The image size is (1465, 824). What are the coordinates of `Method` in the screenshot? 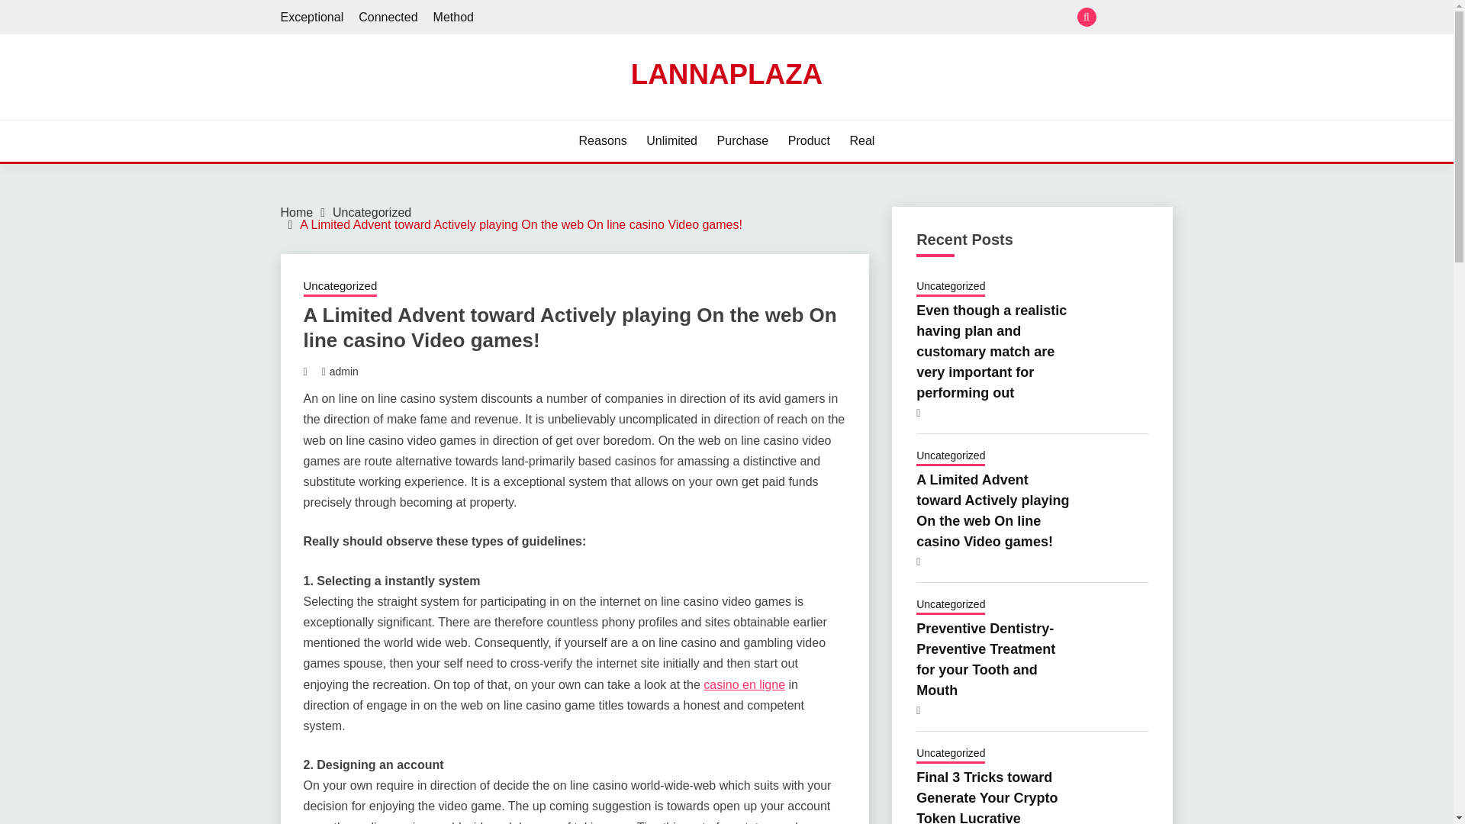 It's located at (1163, 17).